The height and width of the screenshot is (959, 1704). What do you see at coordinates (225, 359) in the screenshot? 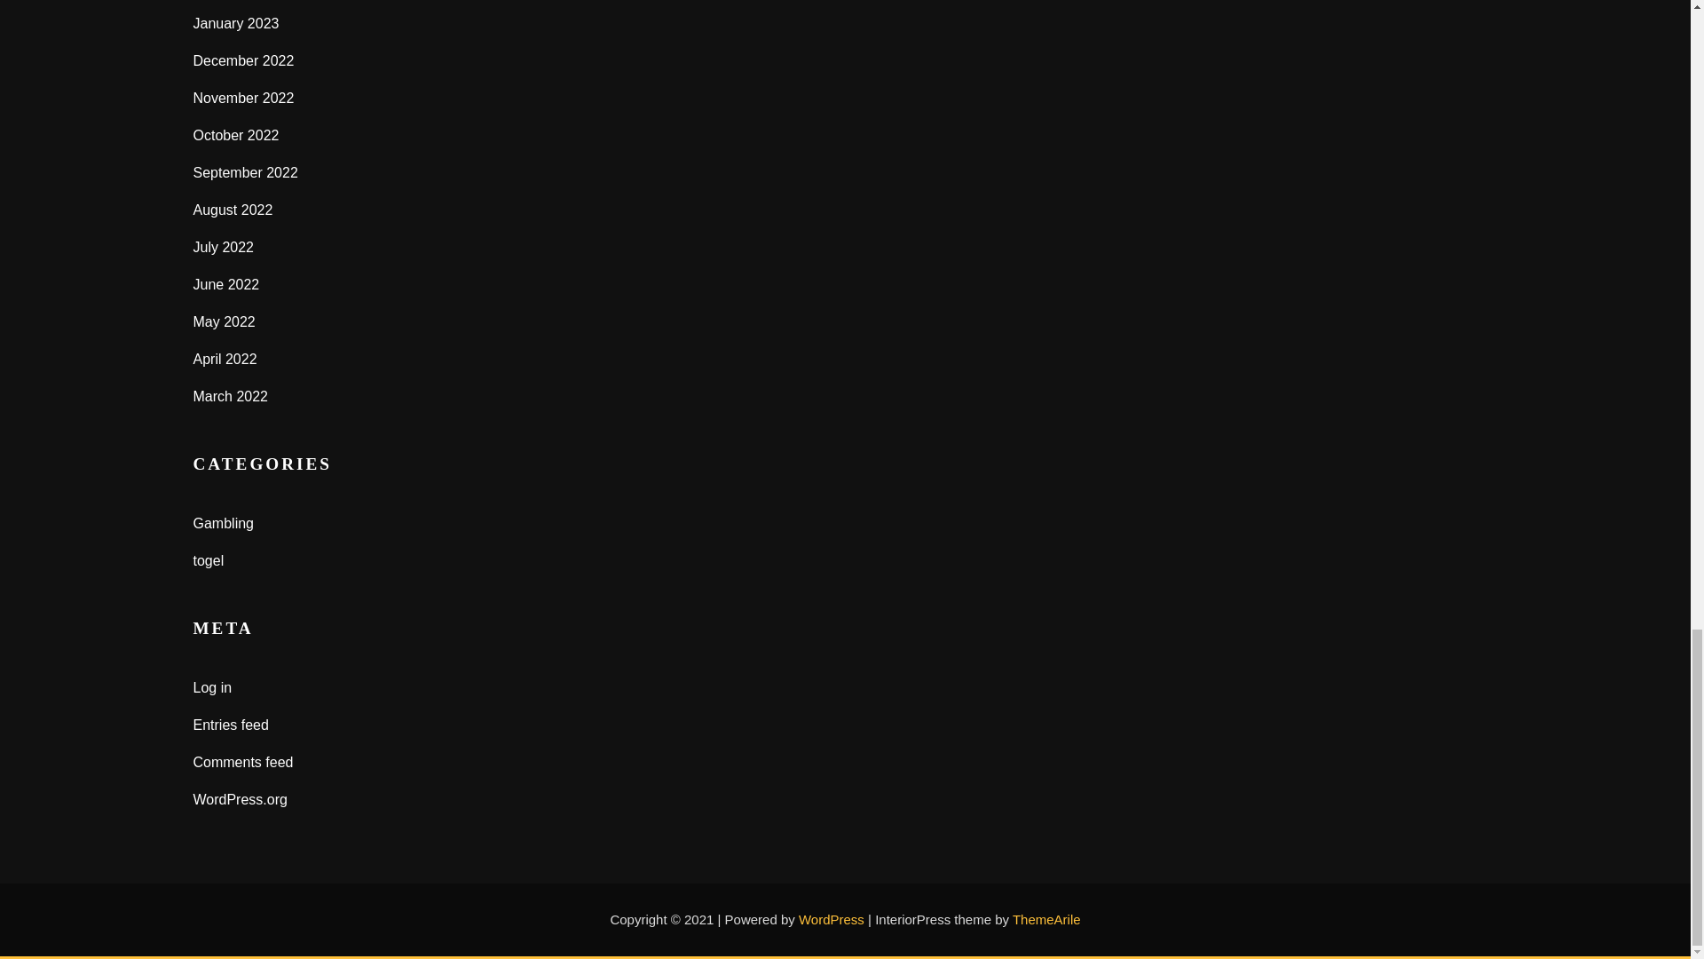
I see `April 2022` at bounding box center [225, 359].